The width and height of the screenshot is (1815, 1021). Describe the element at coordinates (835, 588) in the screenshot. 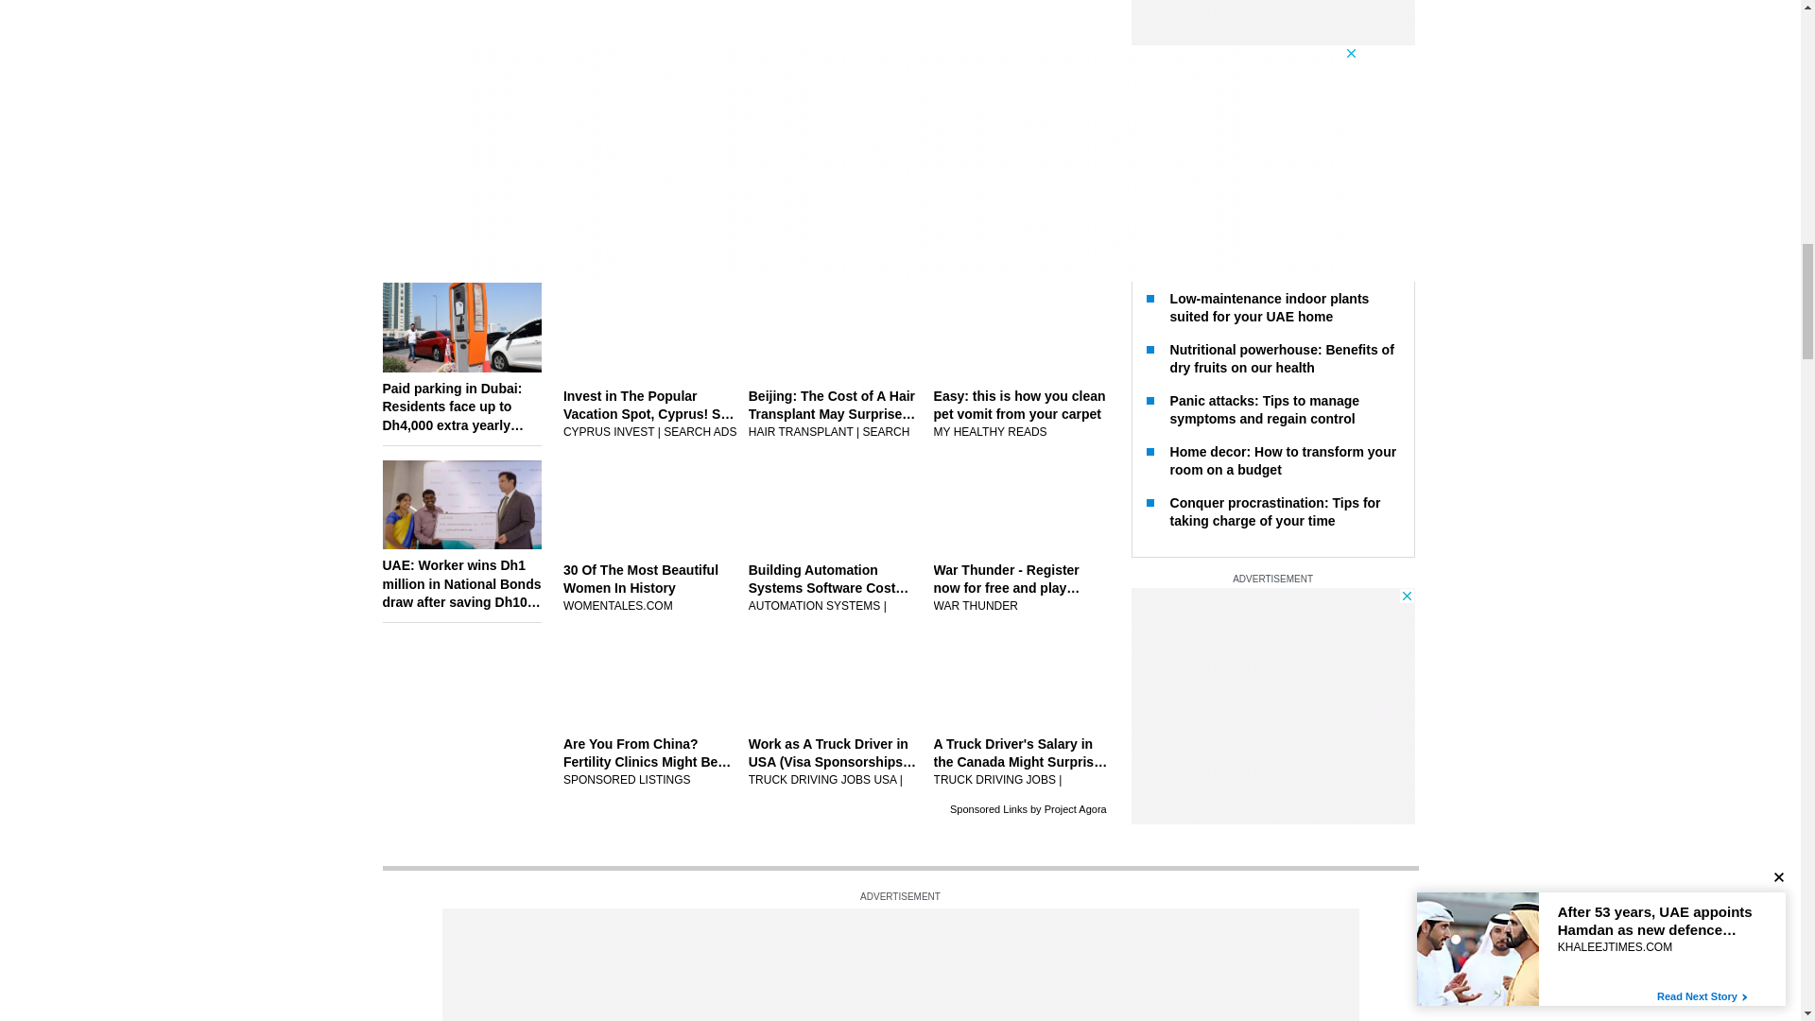

I see `Building Automation Systems Software Cost Might Surprise you` at that location.